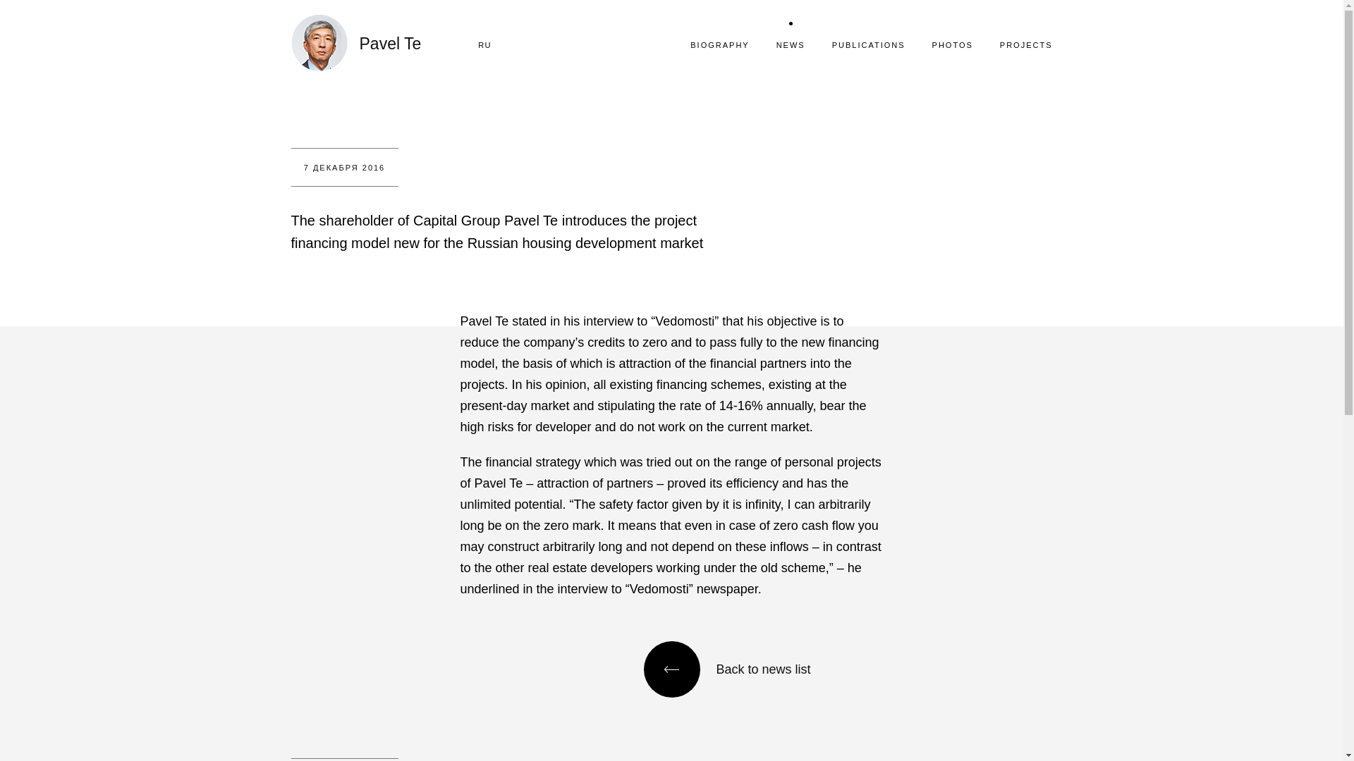 Image resolution: width=1354 pixels, height=761 pixels. Describe the element at coordinates (791, 45) in the screenshot. I see `NEWS` at that location.